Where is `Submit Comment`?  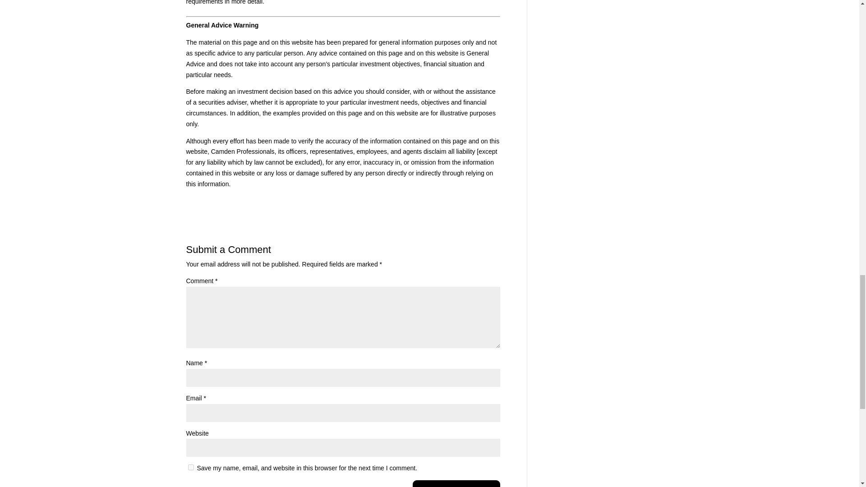 Submit Comment is located at coordinates (456, 483).